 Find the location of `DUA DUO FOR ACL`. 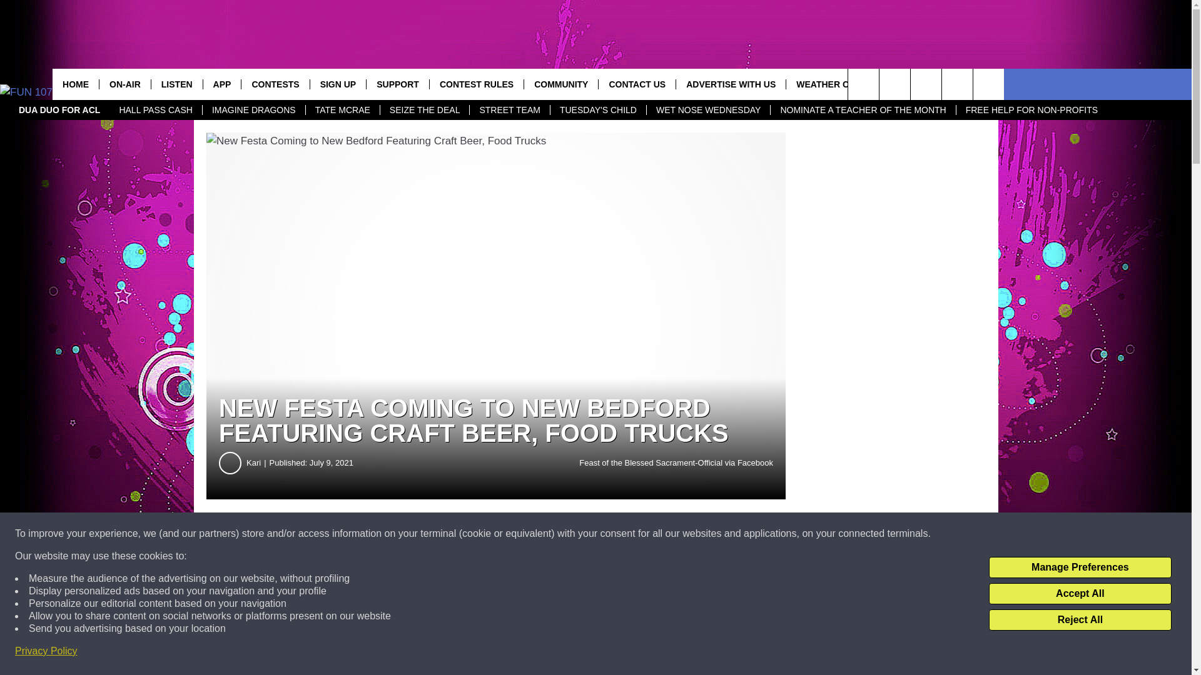

DUA DUO FOR ACL is located at coordinates (59, 110).